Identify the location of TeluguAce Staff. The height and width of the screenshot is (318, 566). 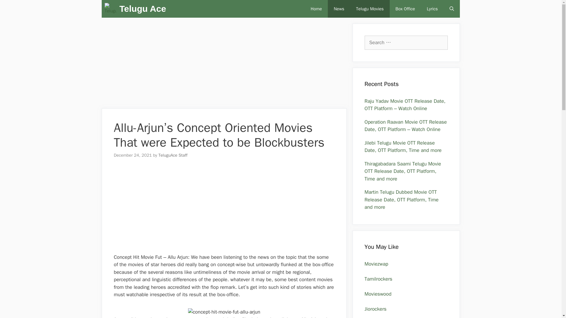
(173, 155).